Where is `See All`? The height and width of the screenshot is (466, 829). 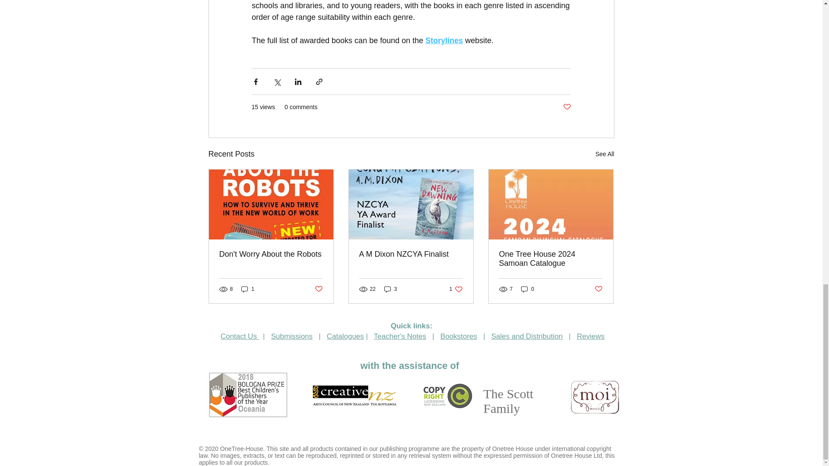
See All is located at coordinates (551, 259).